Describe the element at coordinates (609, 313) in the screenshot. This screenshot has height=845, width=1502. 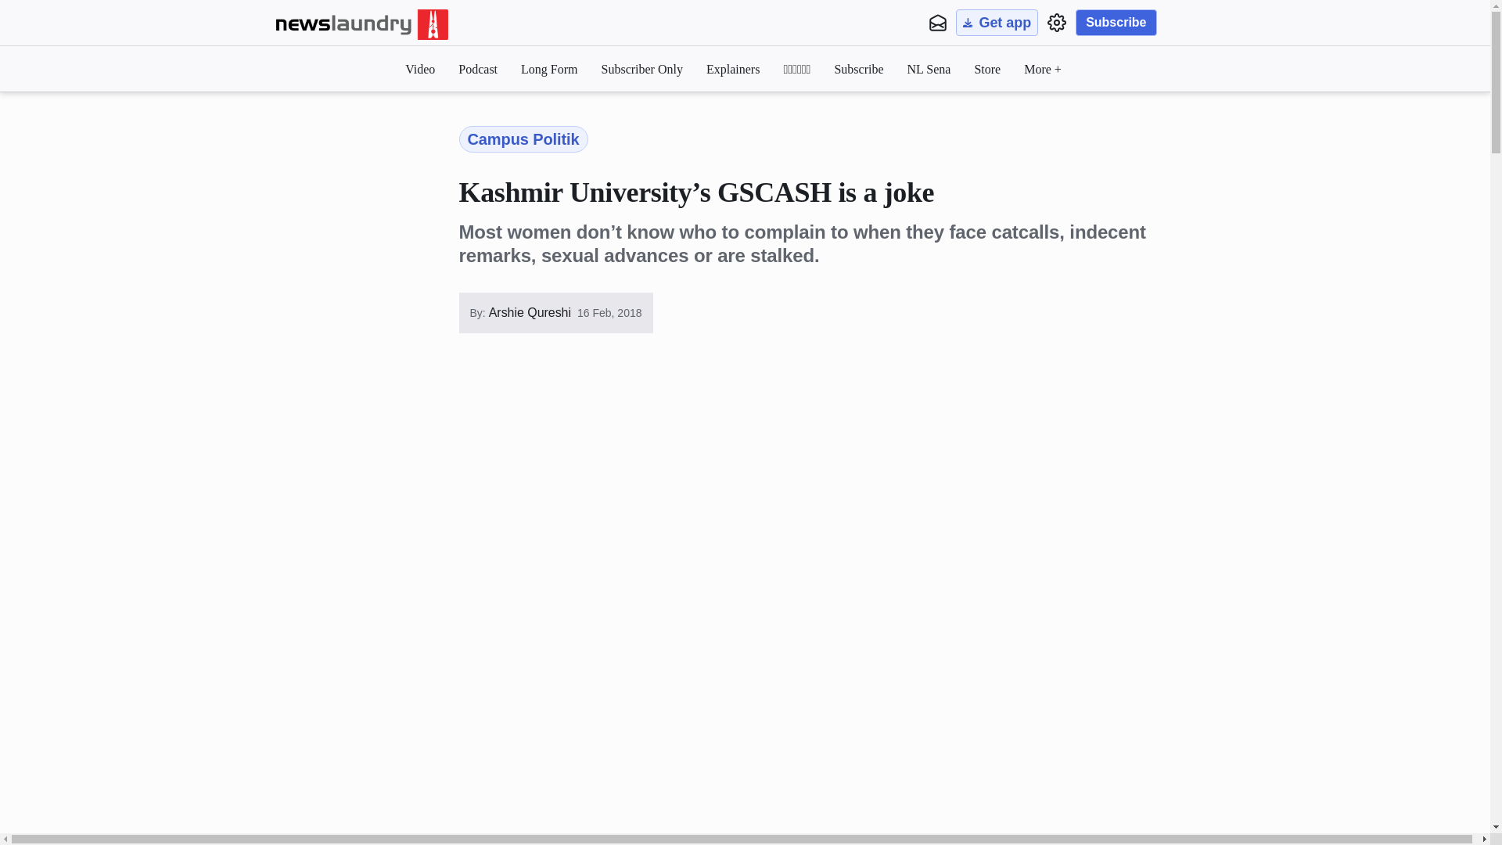
I see `2018-02-16 13:50` at that location.